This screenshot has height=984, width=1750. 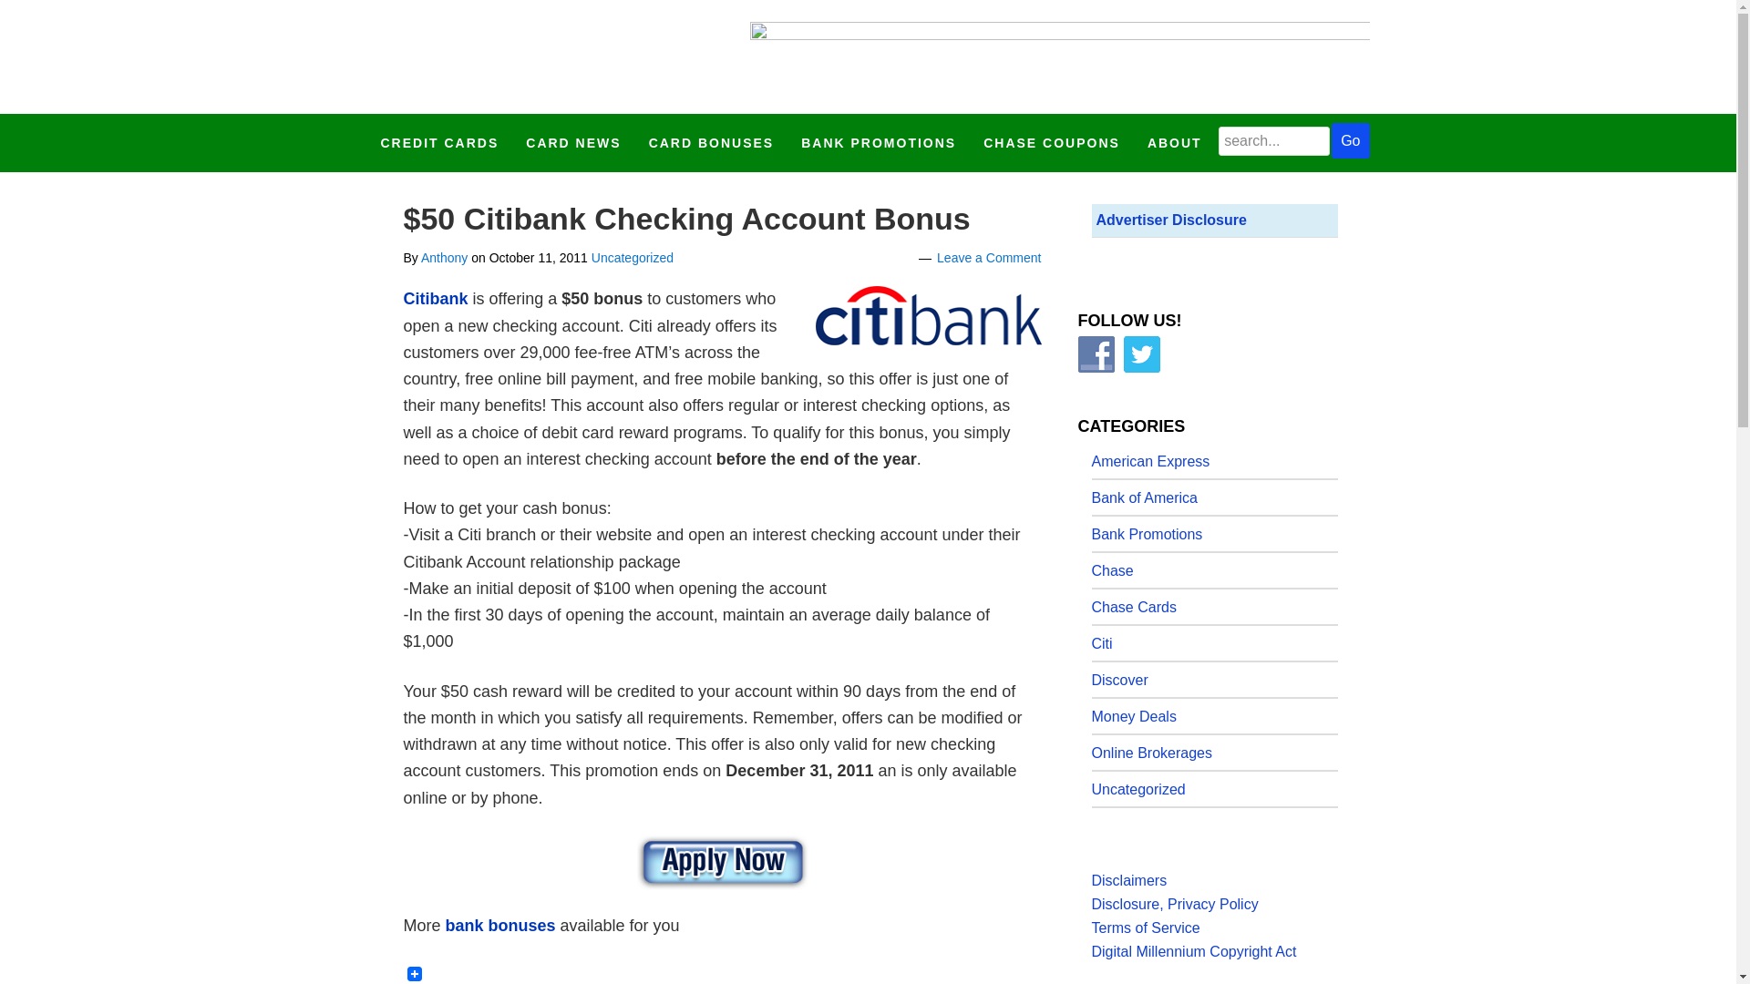 I want to click on CARD BONUSES, so click(x=711, y=143).